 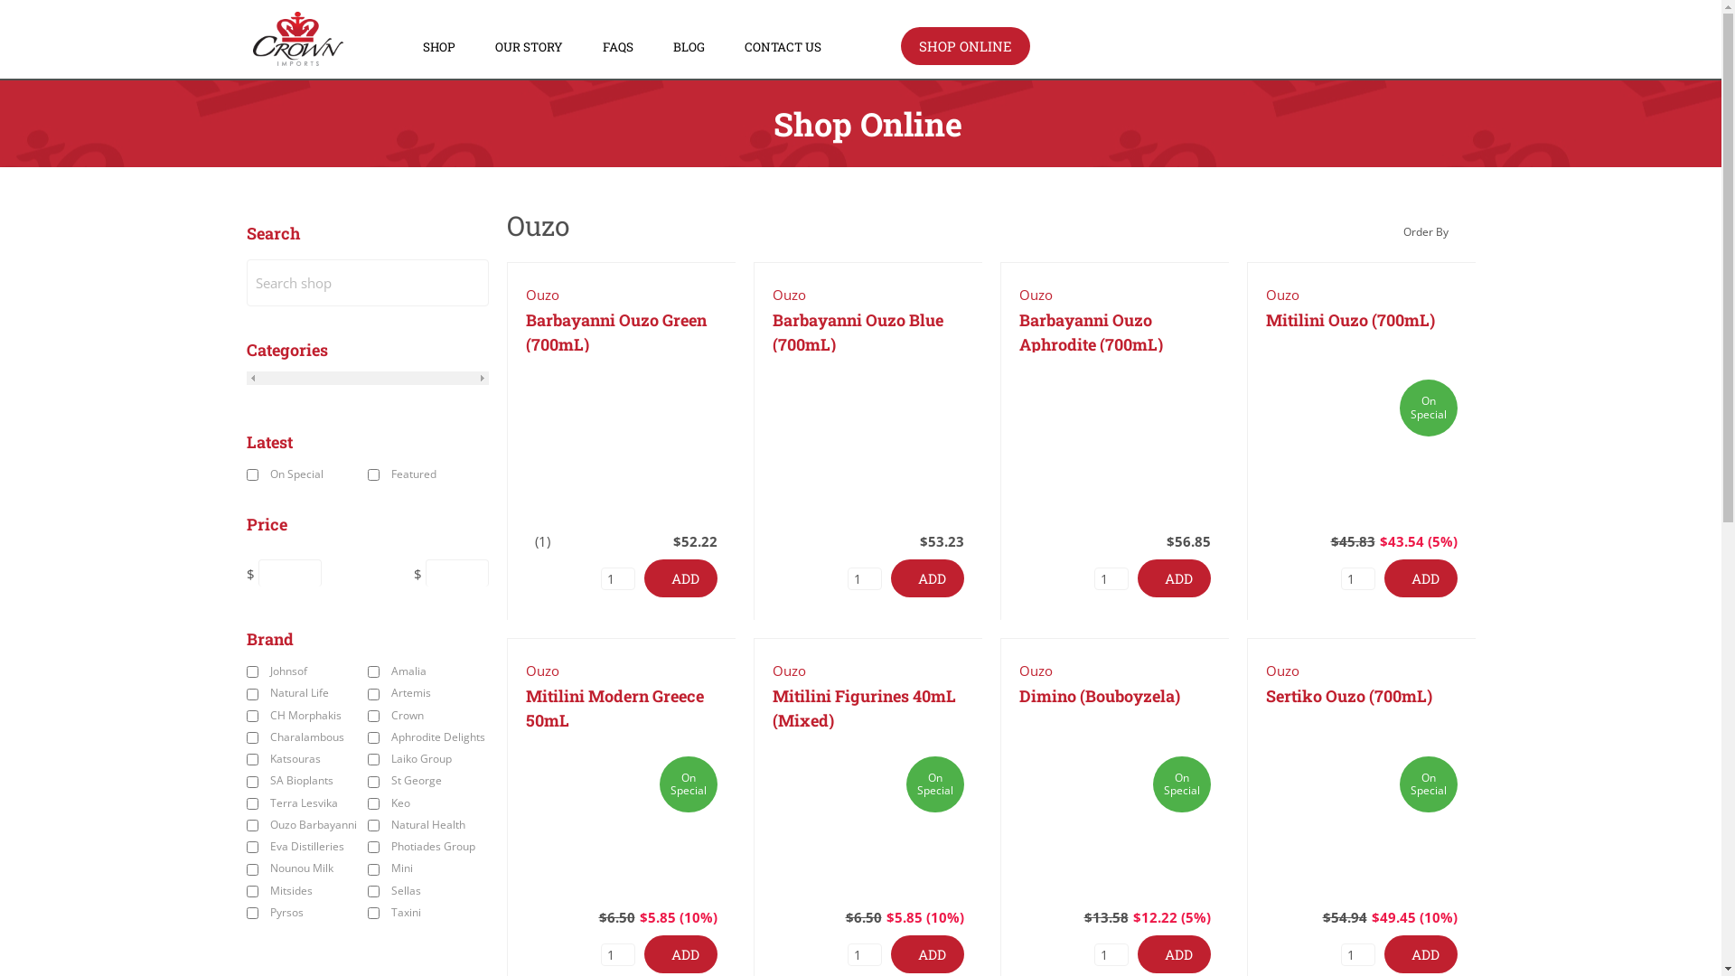 What do you see at coordinates (867, 814) in the screenshot?
I see `Mitilini Figurines 40mL (Mixed)` at bounding box center [867, 814].